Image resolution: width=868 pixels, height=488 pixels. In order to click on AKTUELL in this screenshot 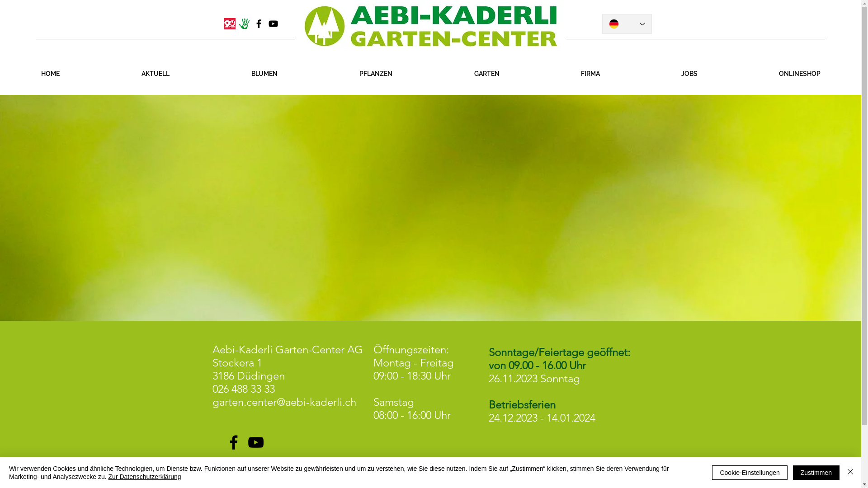, I will do `click(156, 74)`.